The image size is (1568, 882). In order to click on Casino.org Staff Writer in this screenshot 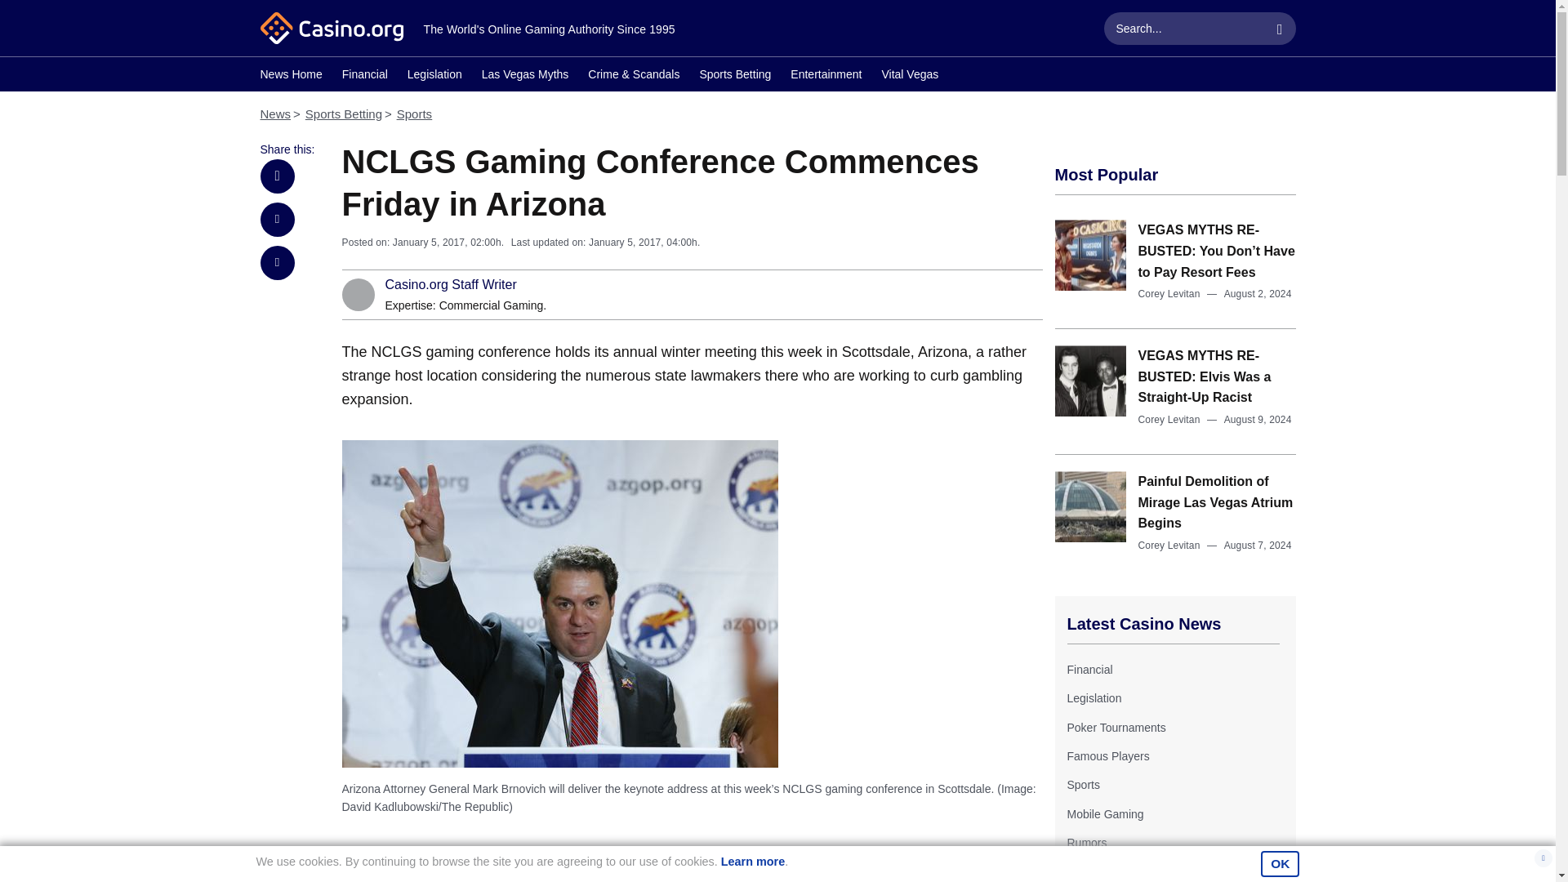, I will do `click(451, 285)`.